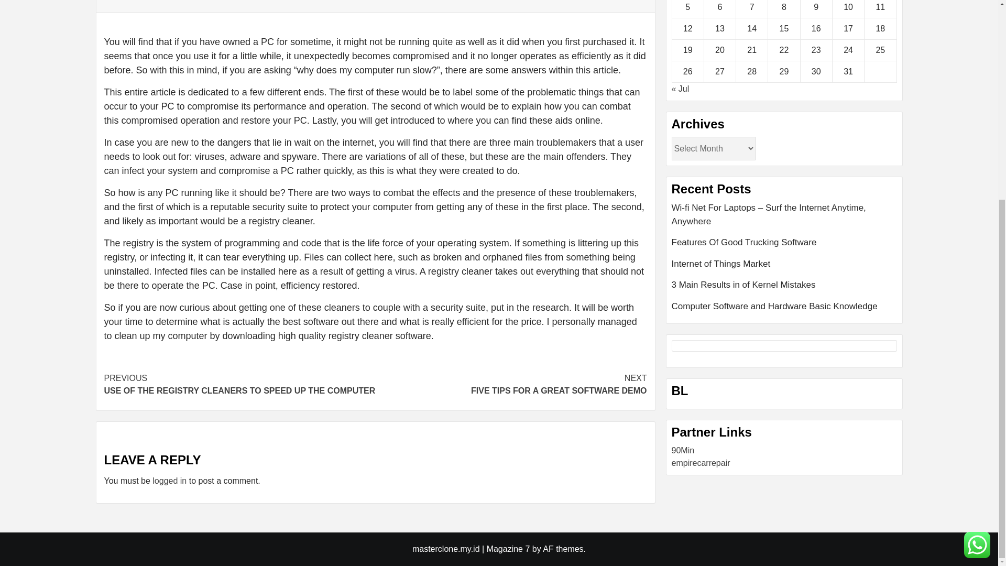  What do you see at coordinates (511, 385) in the screenshot?
I see `Magazine 7` at bounding box center [511, 385].